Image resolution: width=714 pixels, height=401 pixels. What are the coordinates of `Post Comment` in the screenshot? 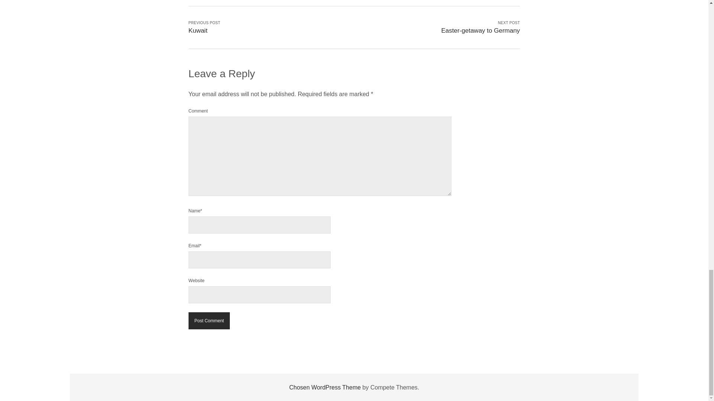 It's located at (209, 321).